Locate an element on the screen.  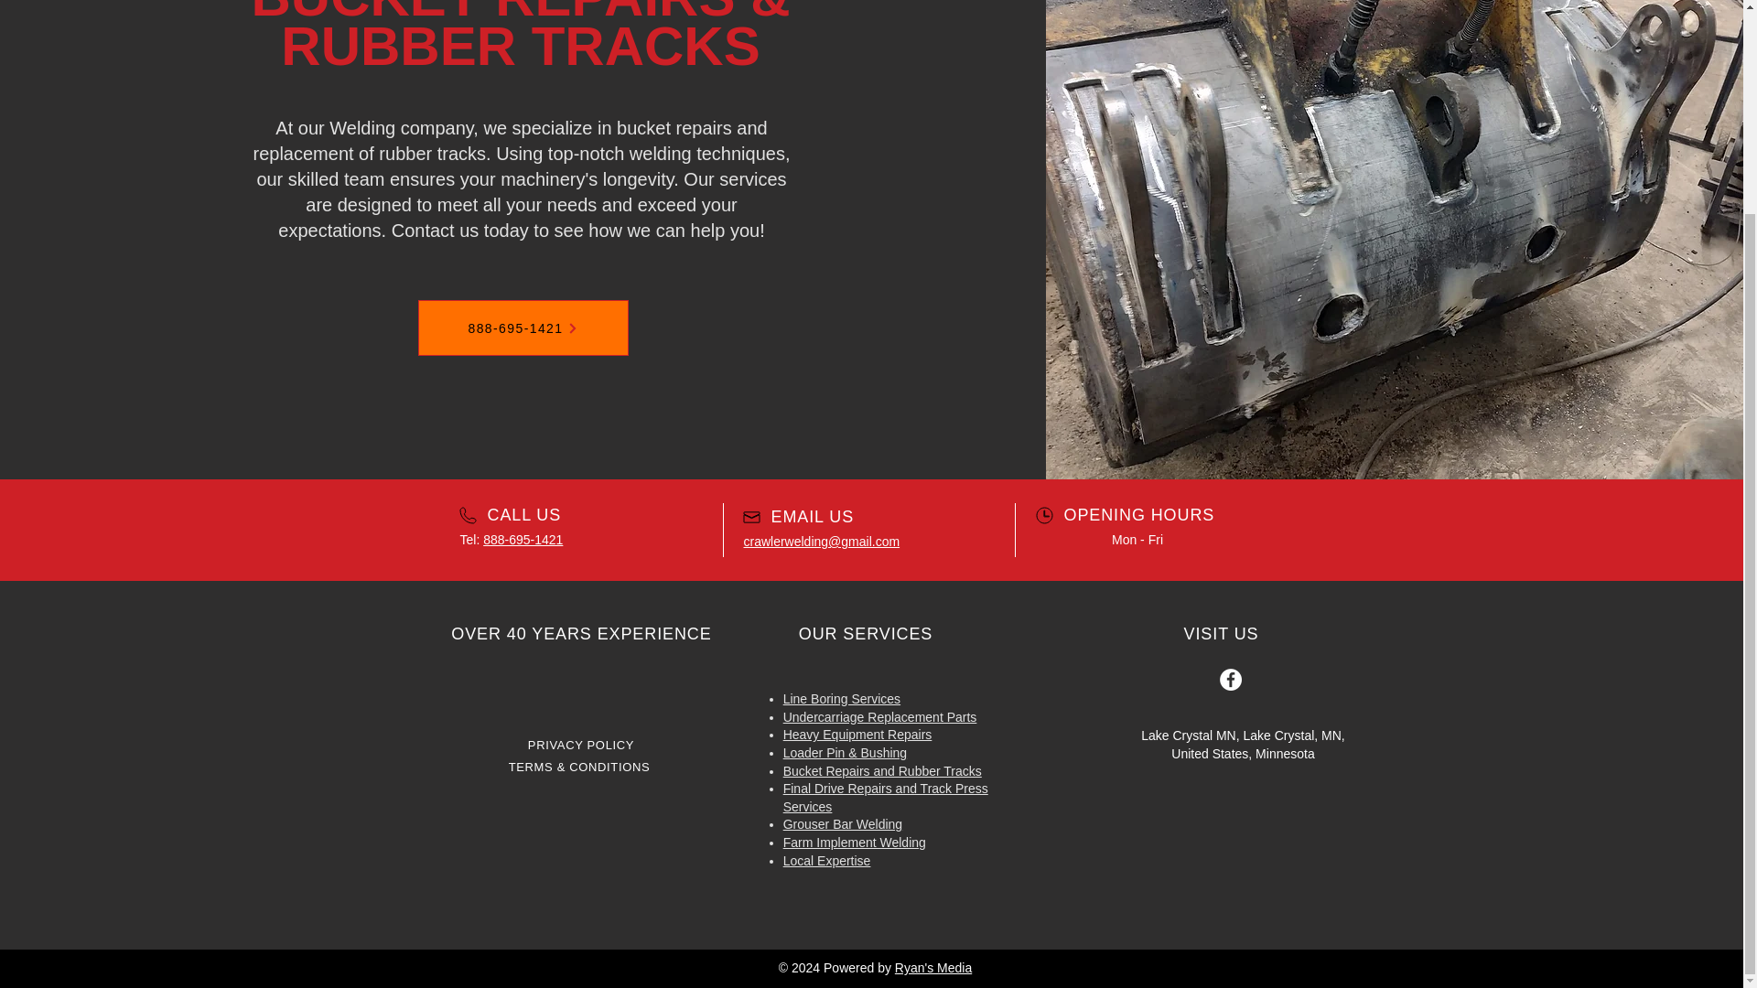
Heavy Equipment Repairs is located at coordinates (858, 734).